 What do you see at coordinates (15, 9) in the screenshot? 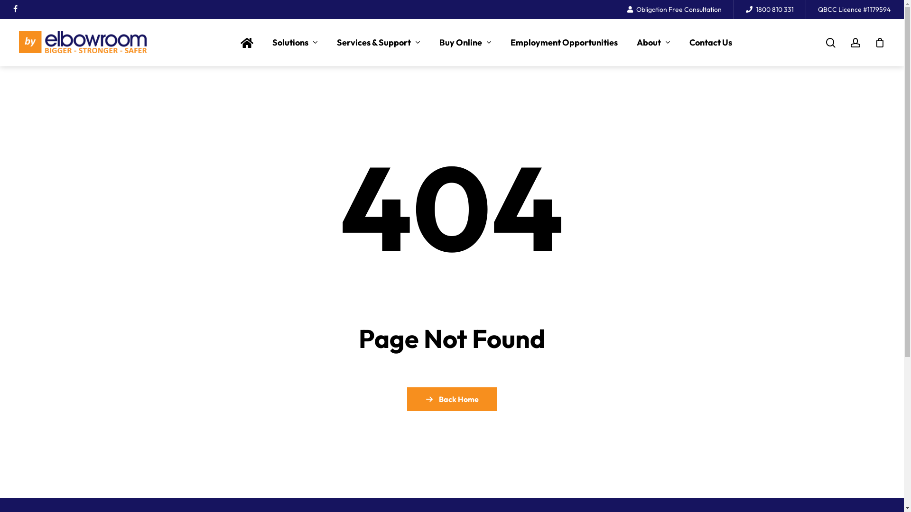
I see `facebook` at bounding box center [15, 9].